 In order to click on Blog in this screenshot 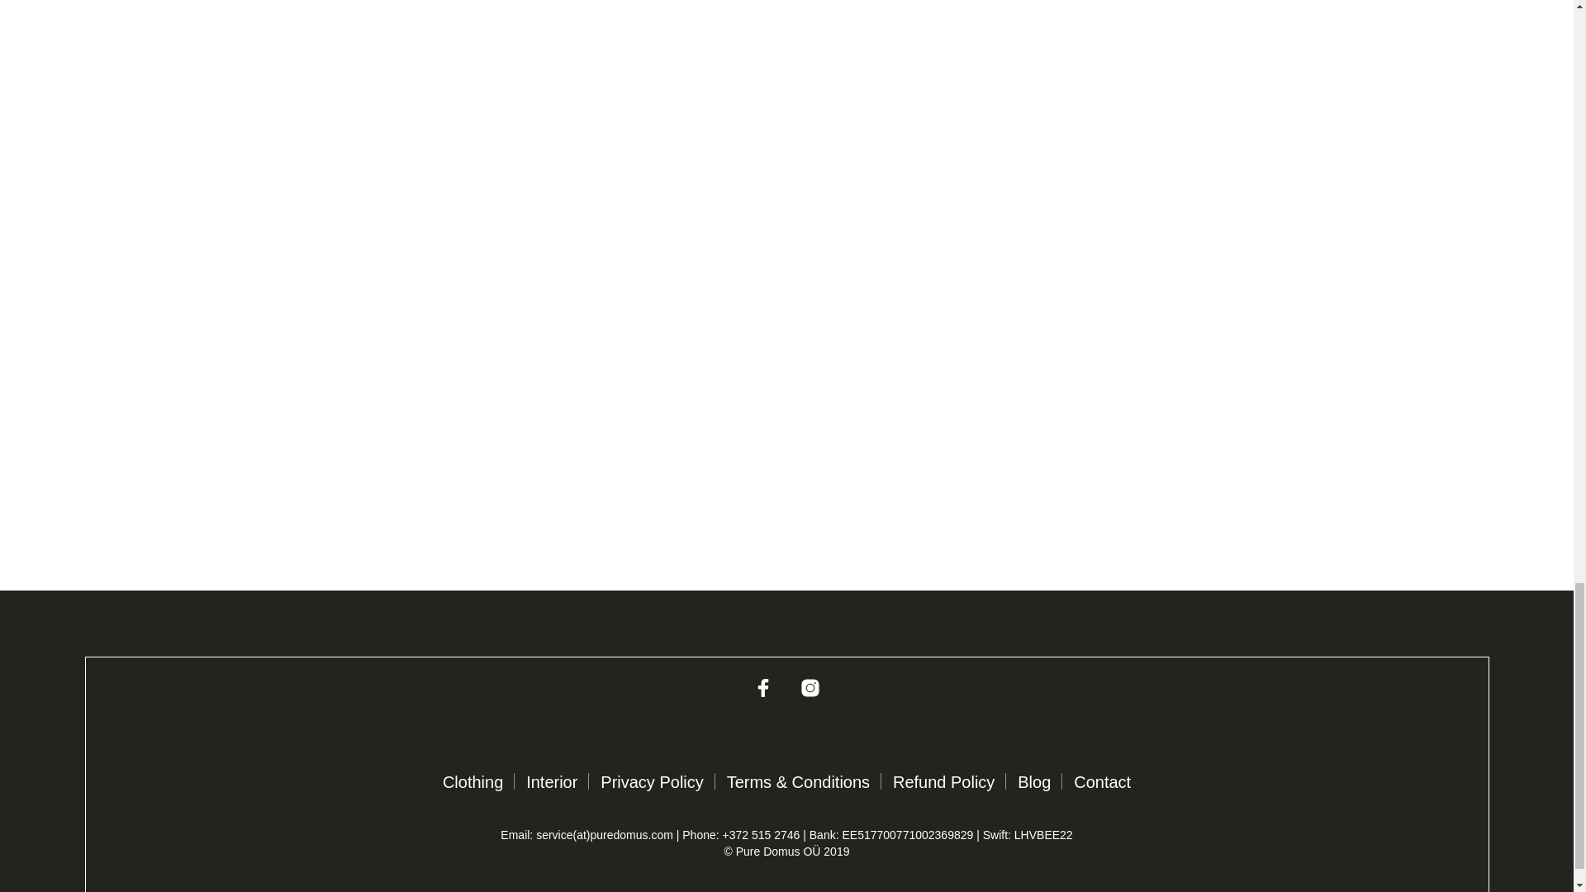, I will do `click(1034, 781)`.